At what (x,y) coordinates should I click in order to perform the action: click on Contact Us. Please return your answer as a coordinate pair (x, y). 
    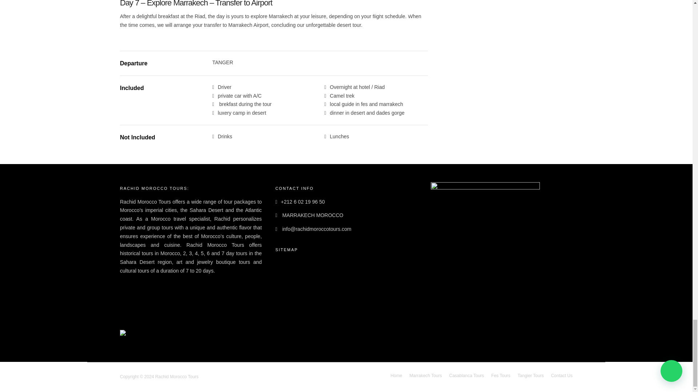
    Looking at the image, I should click on (562, 376).